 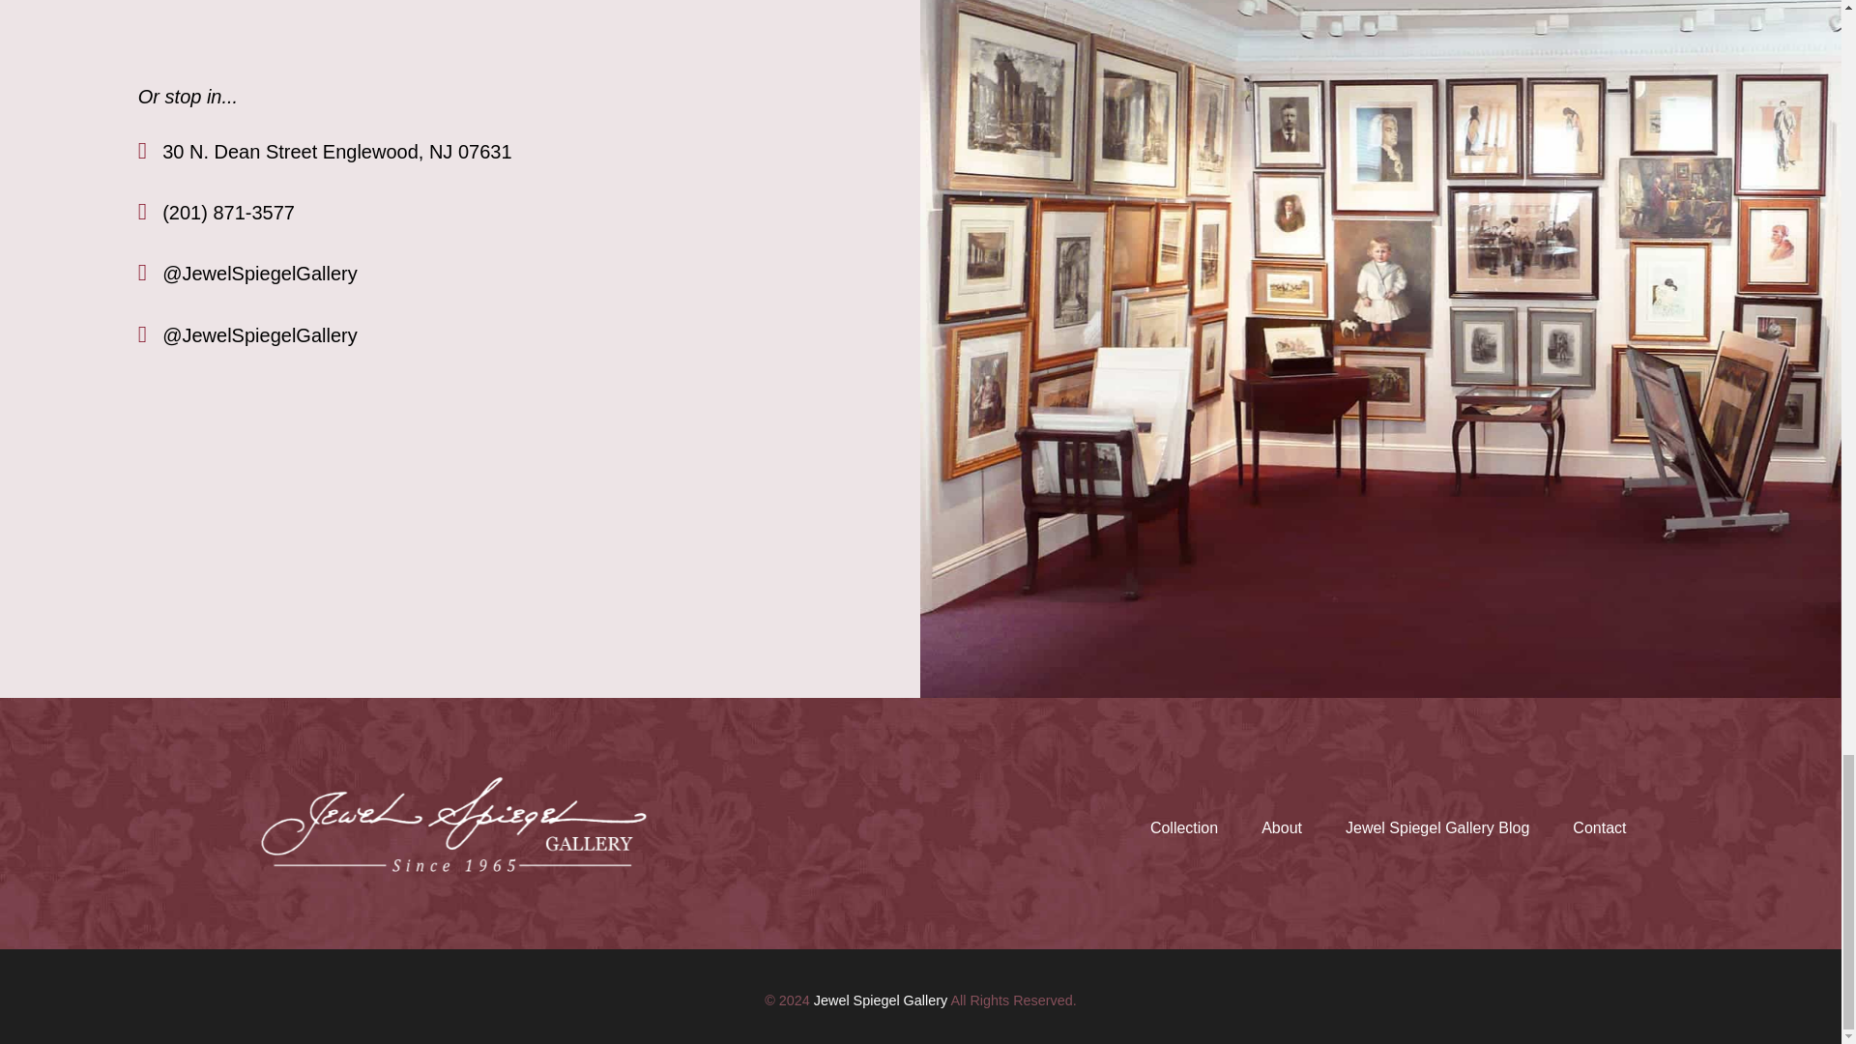 What do you see at coordinates (1437, 827) in the screenshot?
I see `Jewel Spiegel Gallery Blog` at bounding box center [1437, 827].